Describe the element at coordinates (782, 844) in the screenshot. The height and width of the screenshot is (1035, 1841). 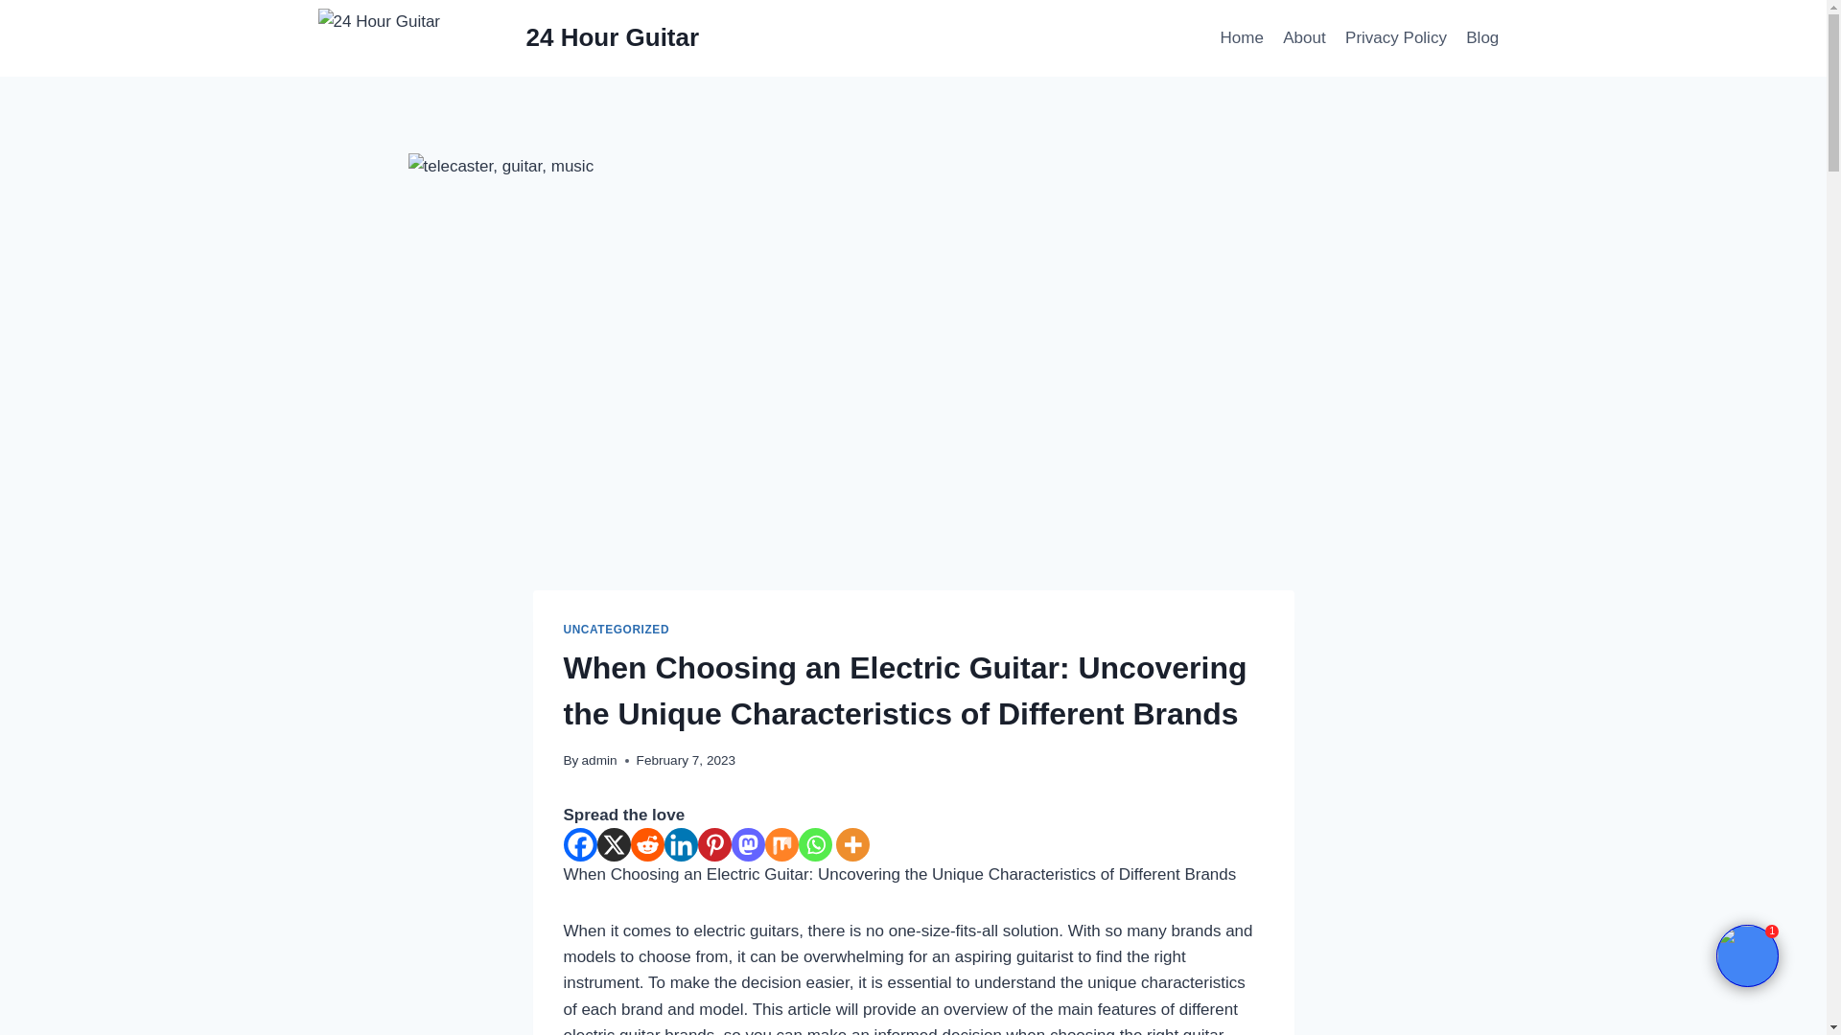
I see `Mix` at that location.